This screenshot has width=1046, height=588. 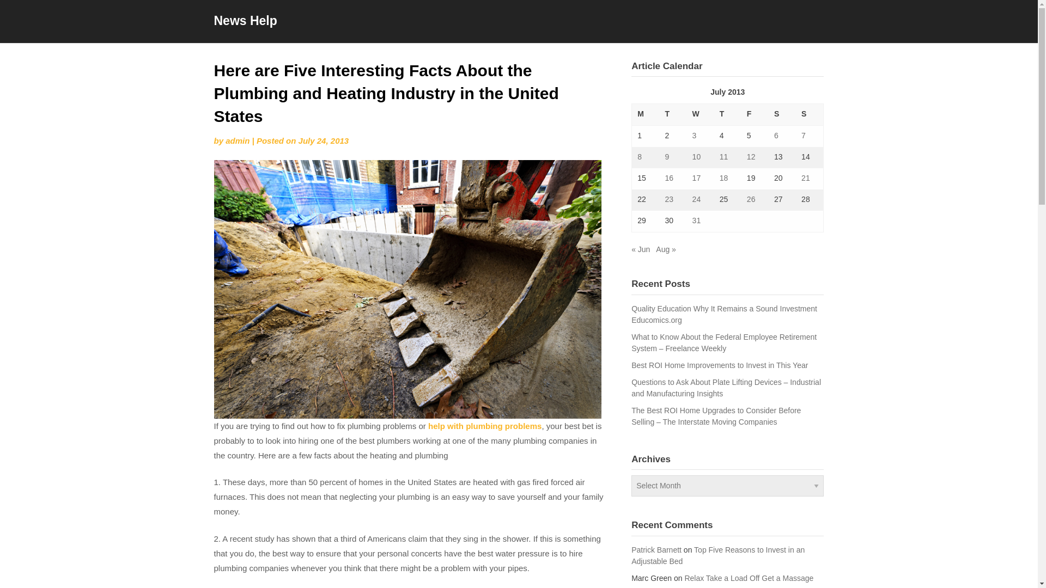 I want to click on Wednesday, so click(x=701, y=115).